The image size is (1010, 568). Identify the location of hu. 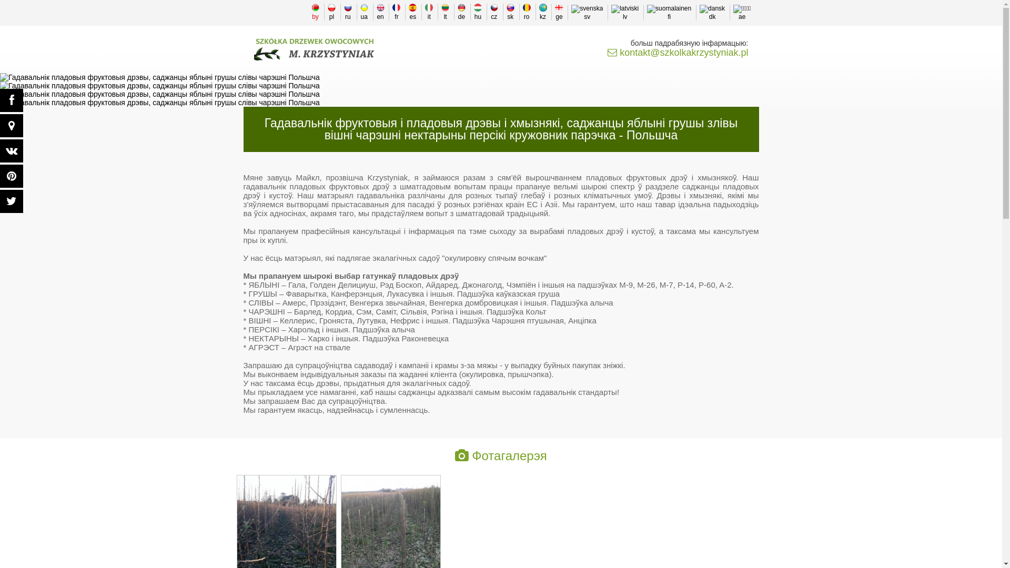
(478, 12).